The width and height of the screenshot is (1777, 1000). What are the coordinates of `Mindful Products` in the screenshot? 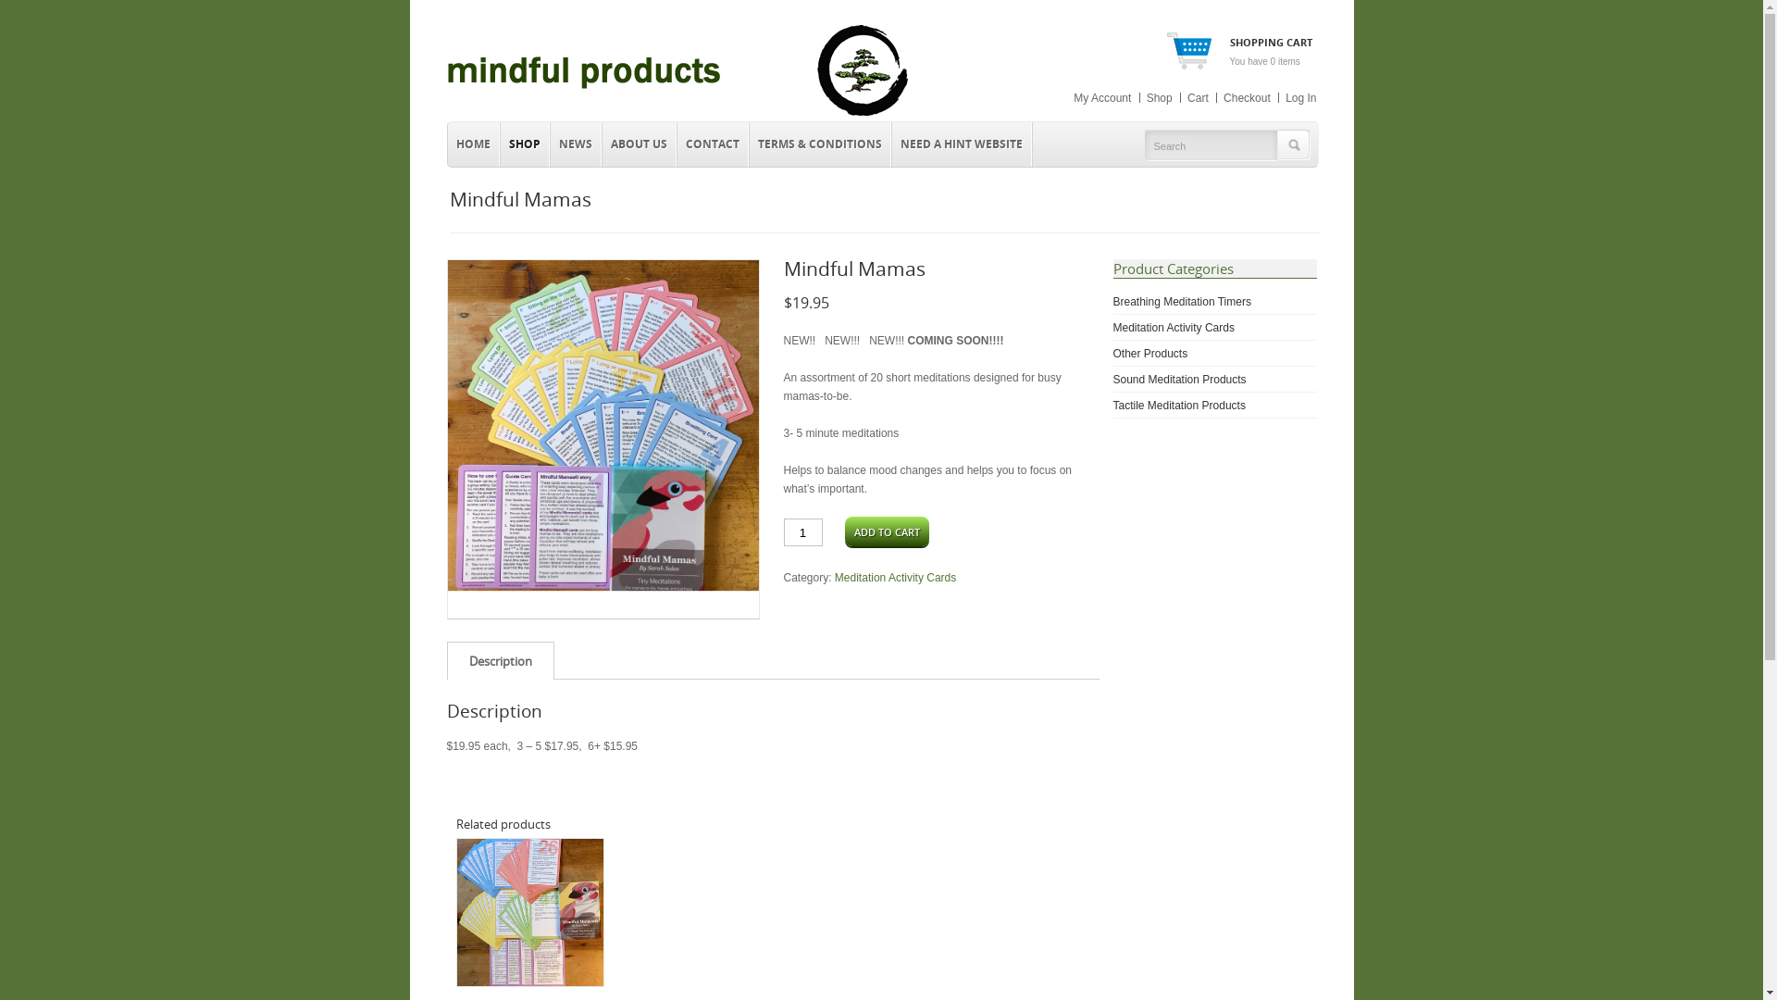 It's located at (677, 119).